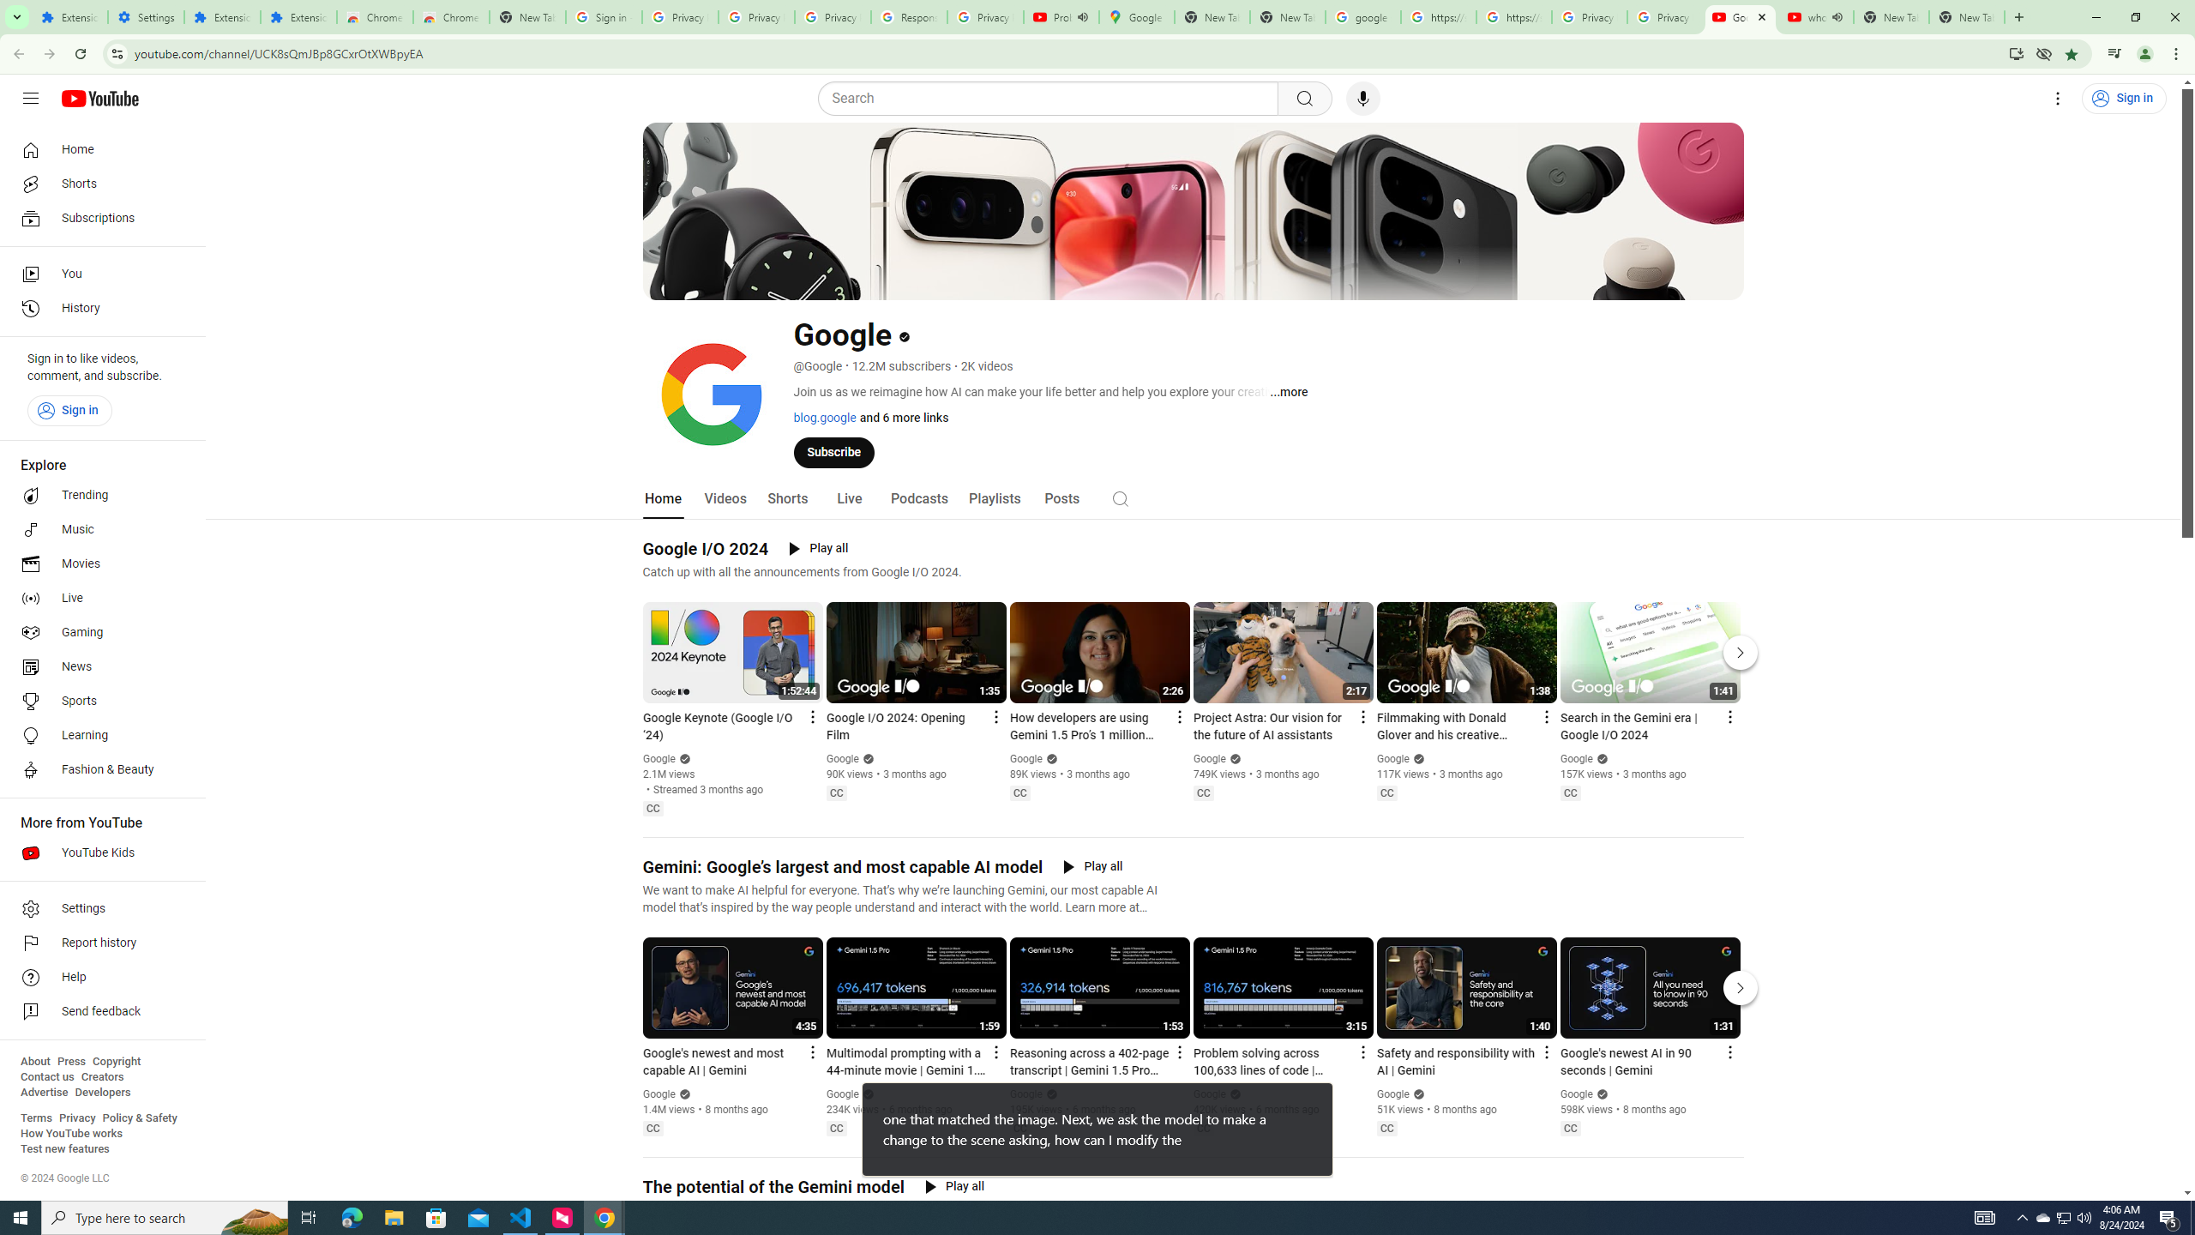 This screenshot has height=1235, width=2195. What do you see at coordinates (1577, 1094) in the screenshot?
I see `Google` at bounding box center [1577, 1094].